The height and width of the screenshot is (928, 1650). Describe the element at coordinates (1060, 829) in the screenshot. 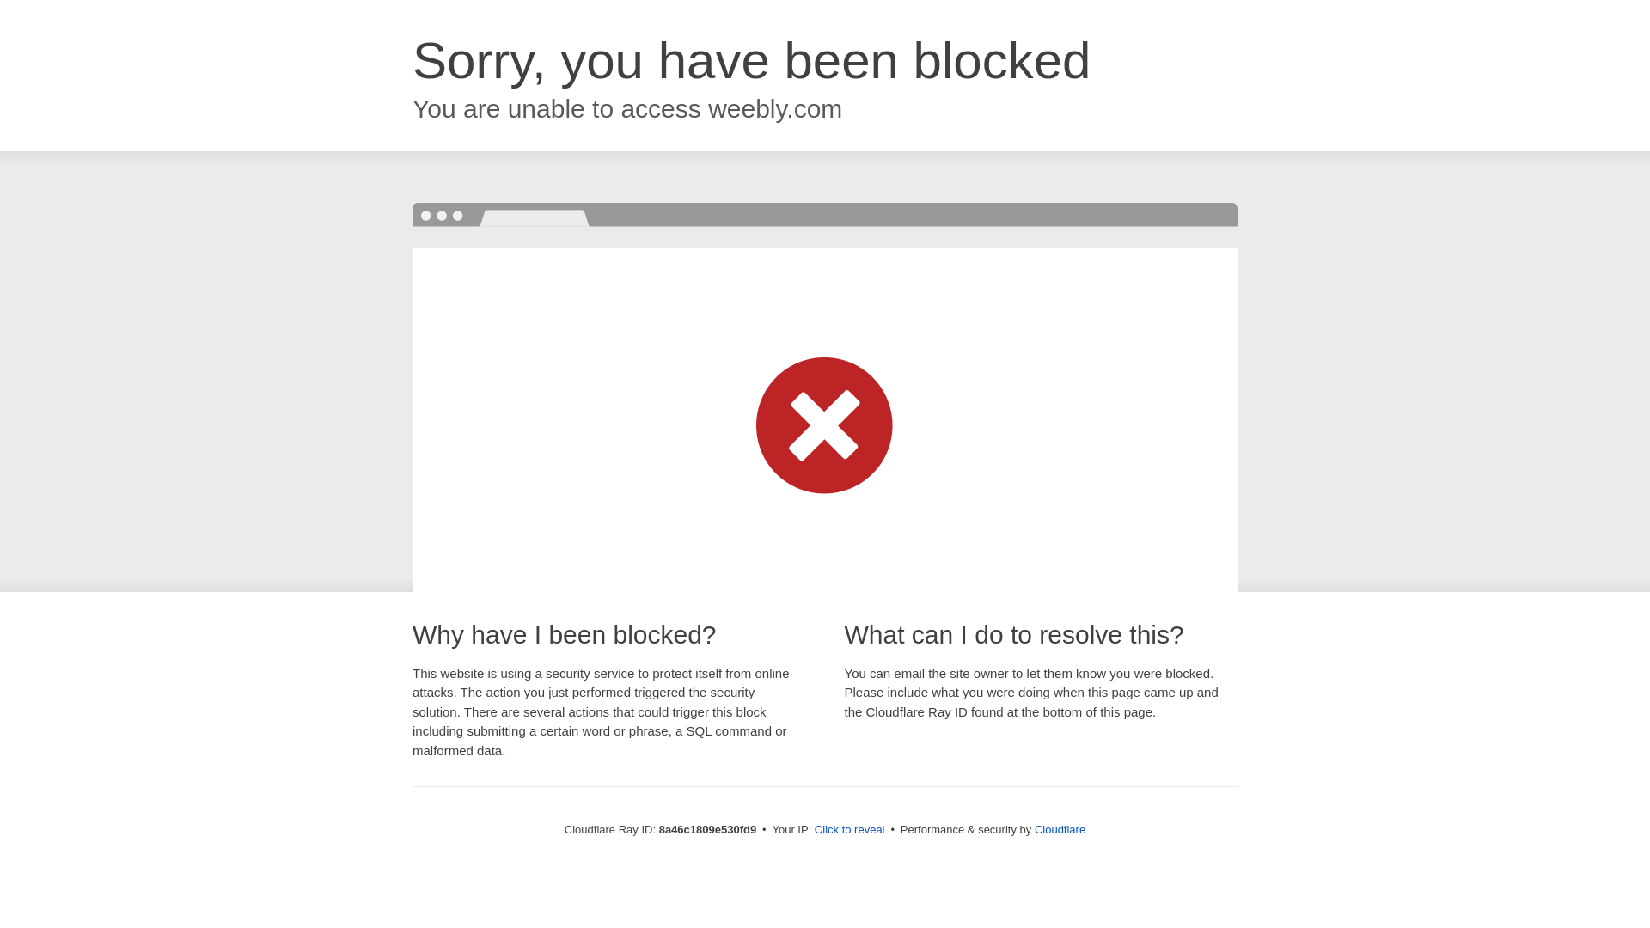

I see `Cloudflare` at that location.